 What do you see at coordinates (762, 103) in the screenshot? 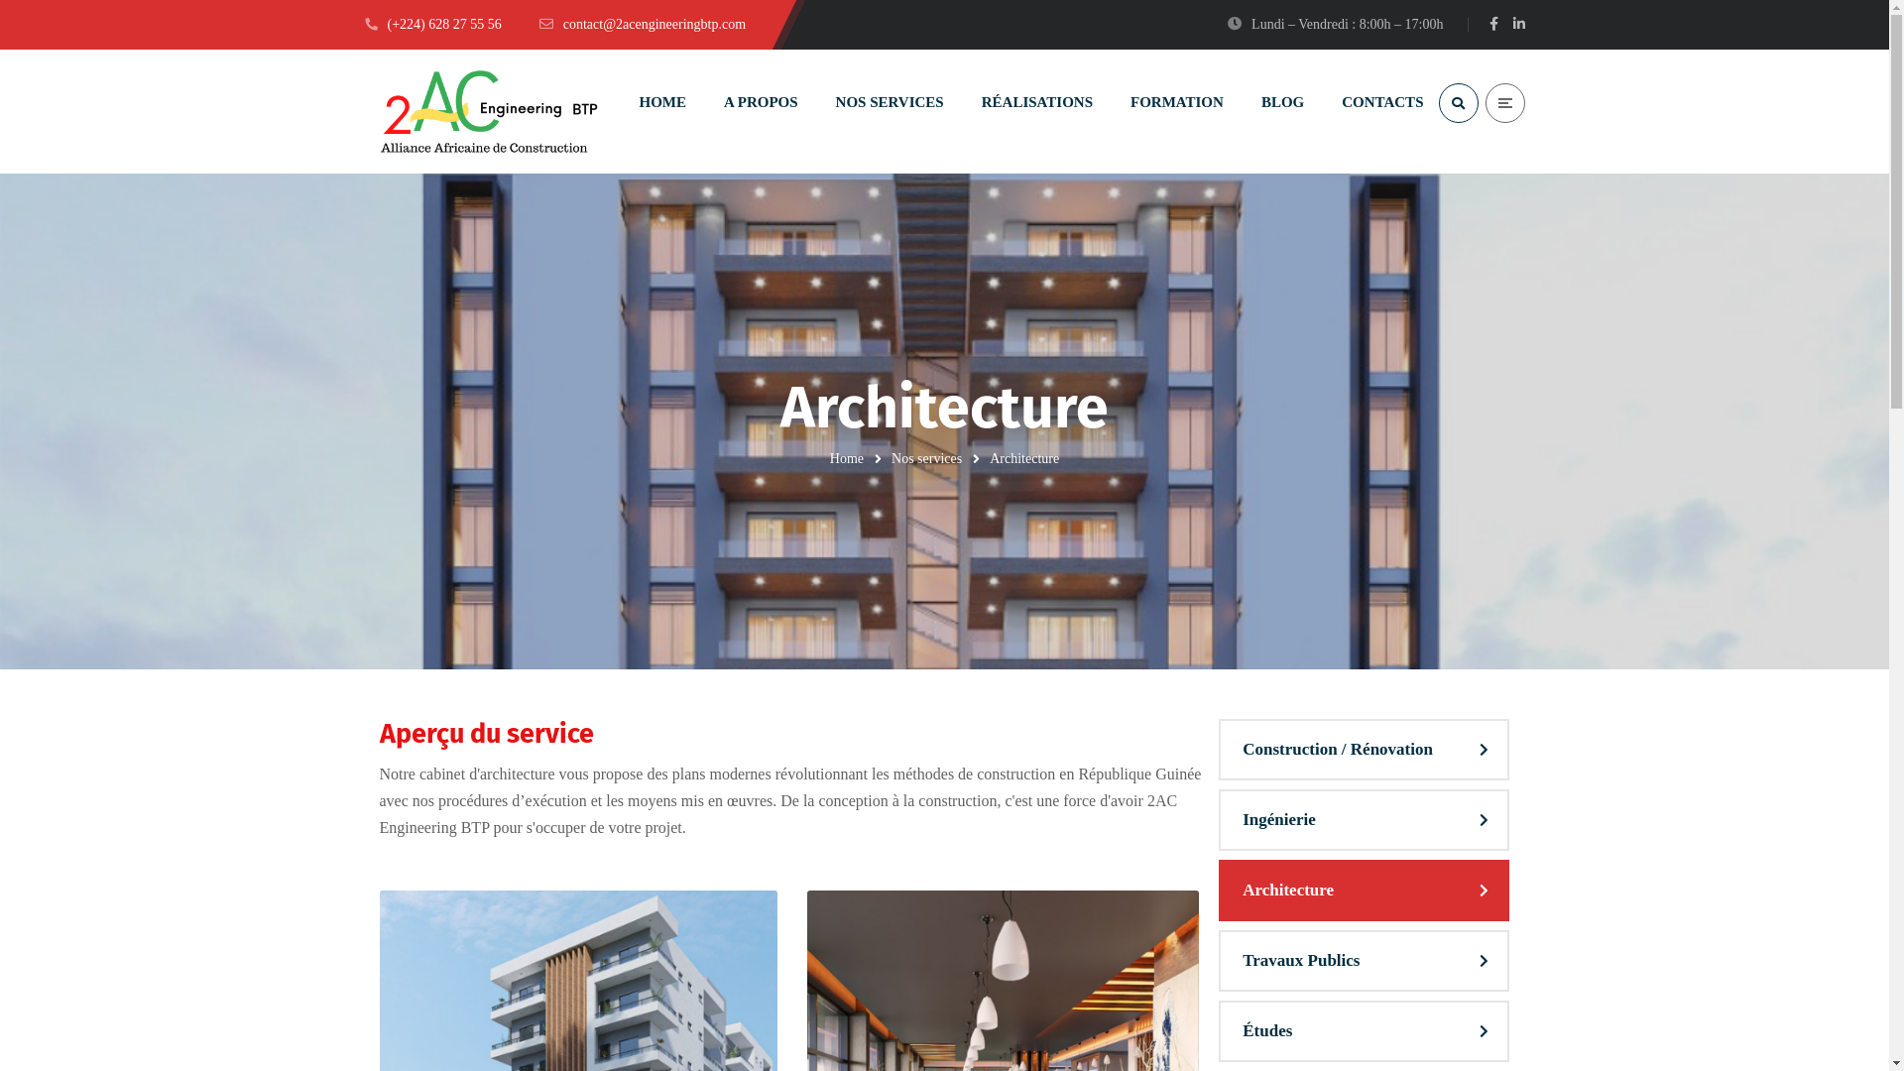
I see `A PROPOS` at bounding box center [762, 103].